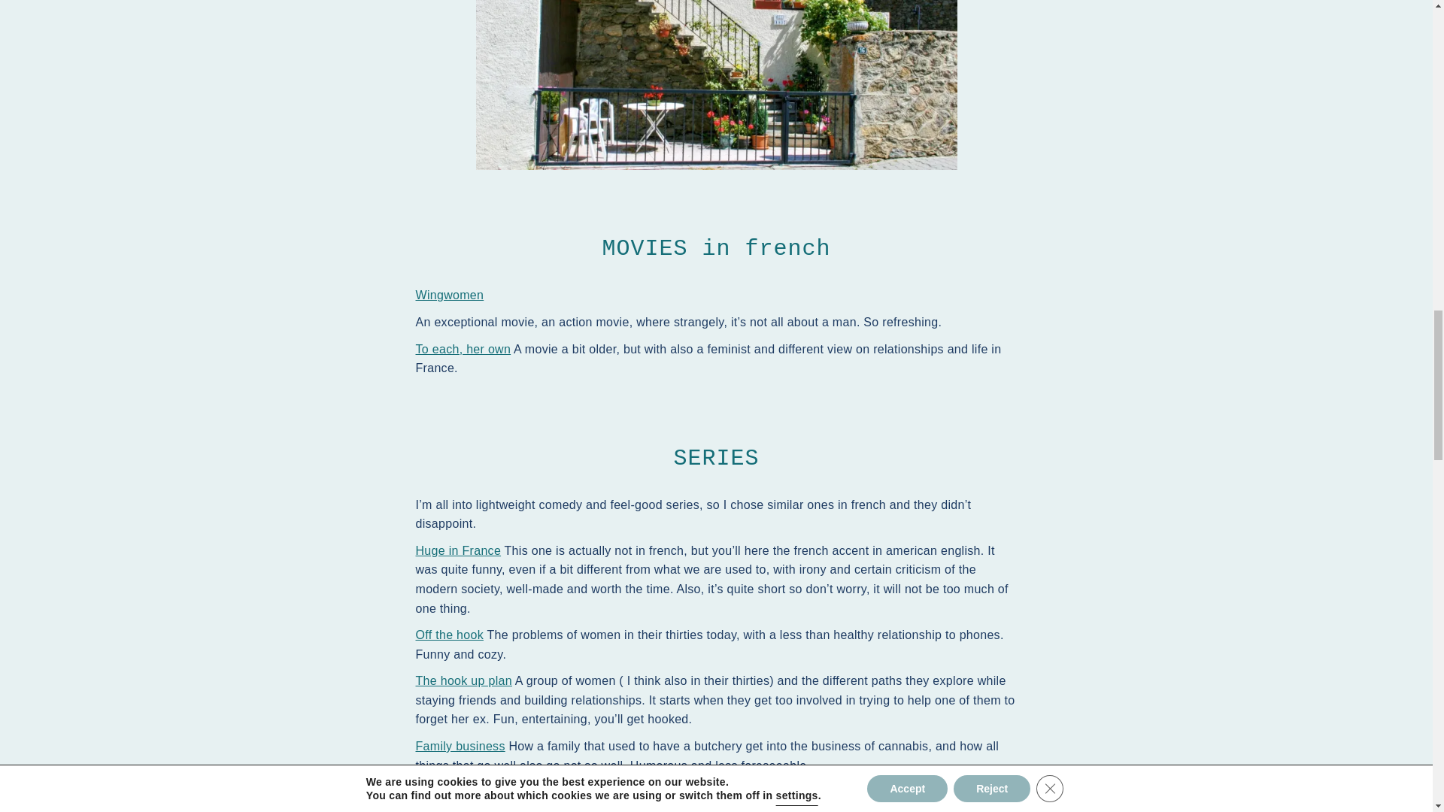  I want to click on Off the hook, so click(448, 635).